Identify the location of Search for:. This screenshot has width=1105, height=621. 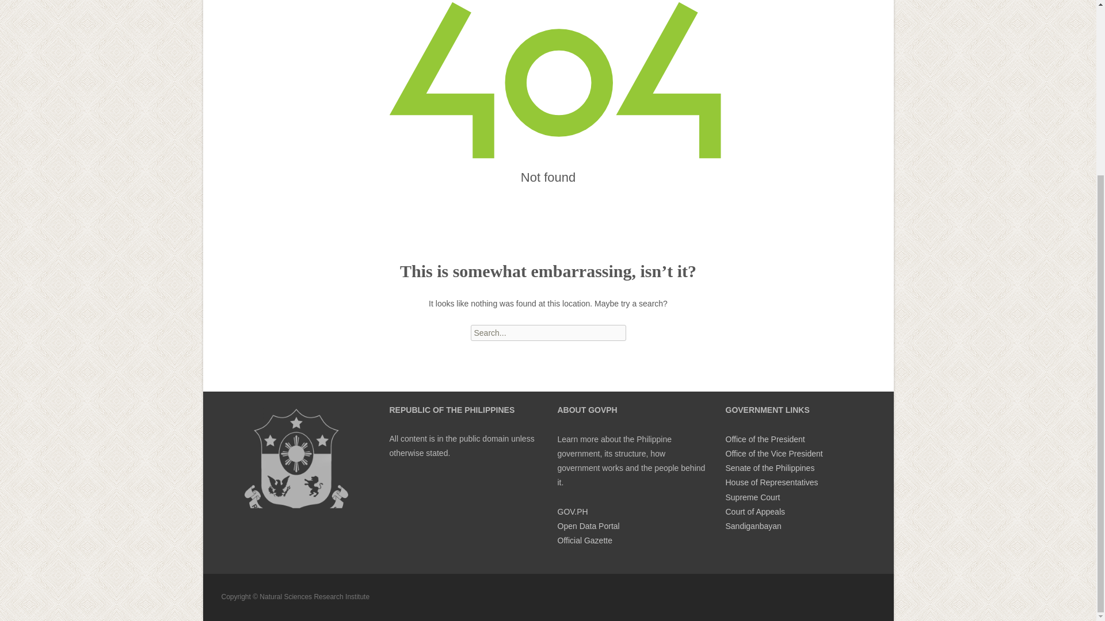
(548, 332).